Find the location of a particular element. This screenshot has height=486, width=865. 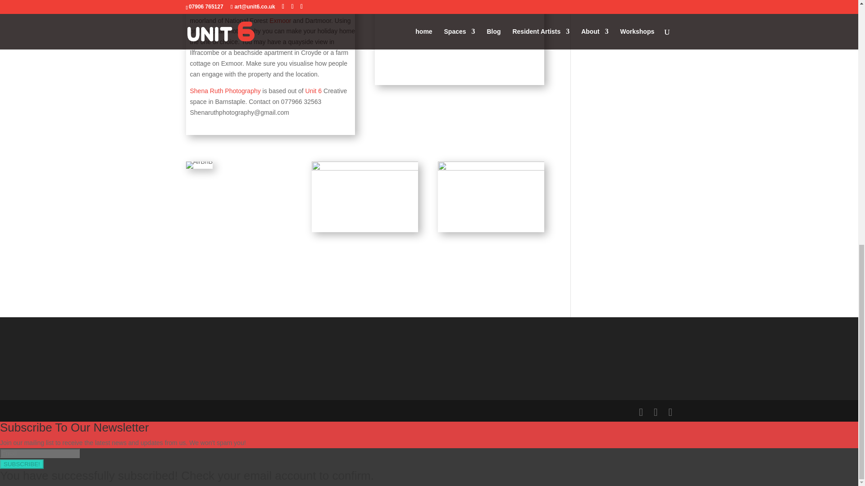

room  is located at coordinates (199, 165).